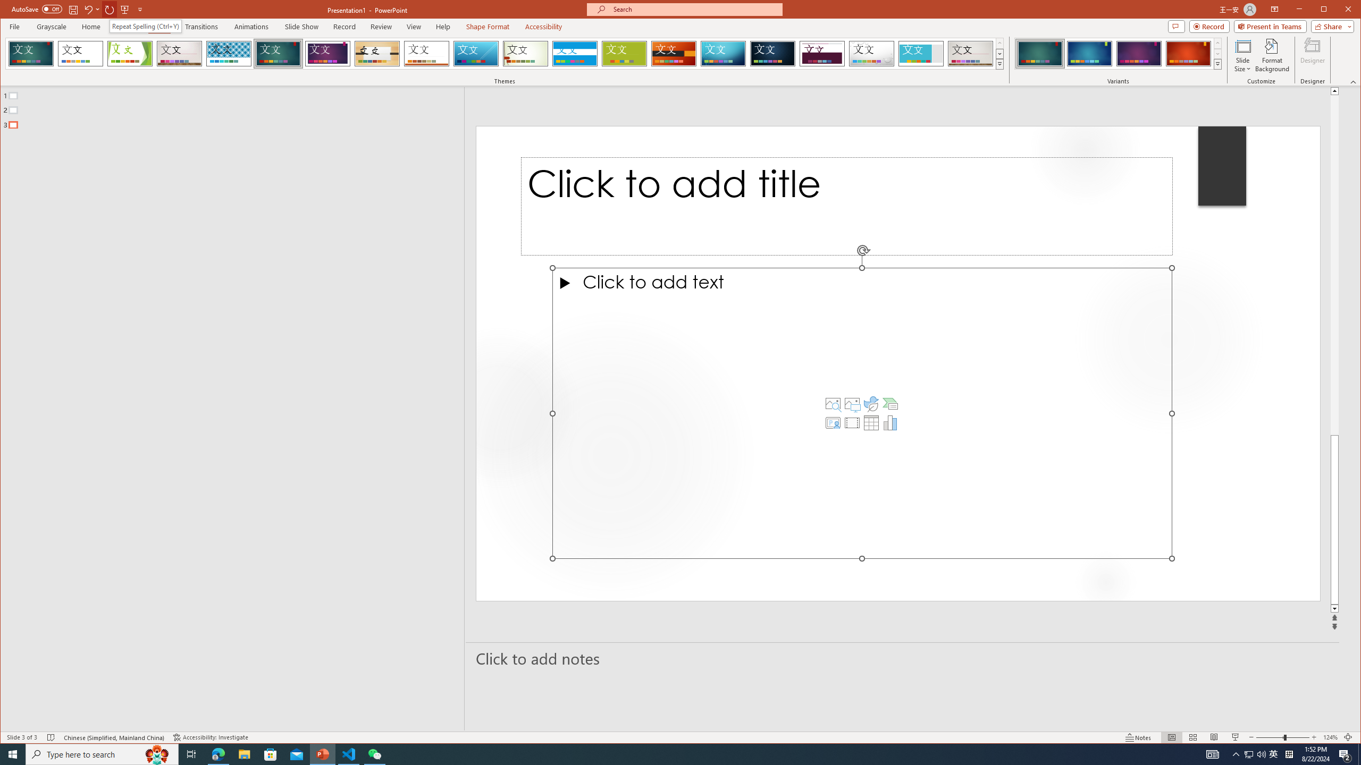 Image resolution: width=1361 pixels, height=765 pixels. I want to click on Organic, so click(377, 54).